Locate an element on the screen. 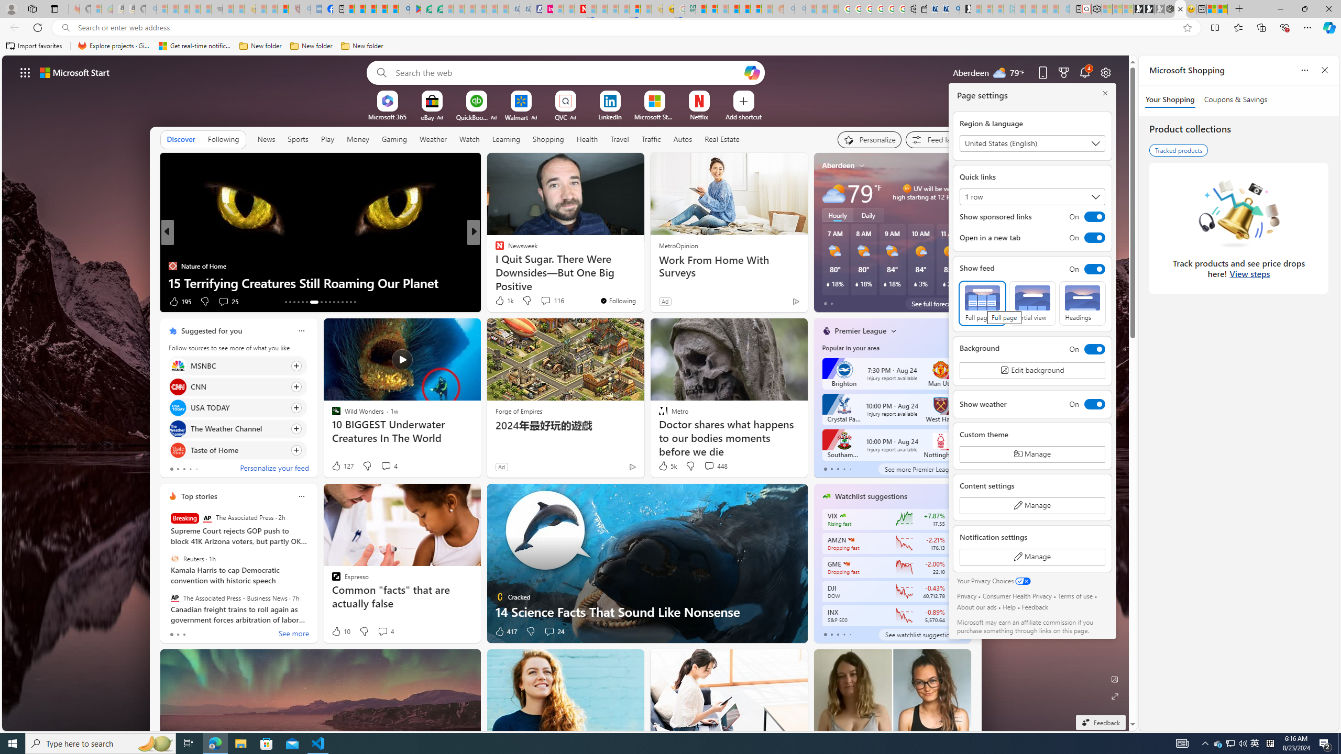 This screenshot has width=1341, height=754. MSNBC is located at coordinates (177, 365).